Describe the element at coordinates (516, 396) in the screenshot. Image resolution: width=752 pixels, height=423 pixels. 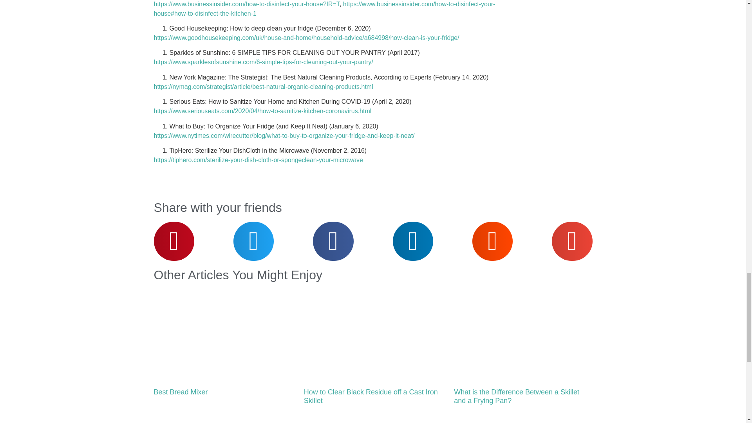
I see `What is the Difference Between a Skillet and a Frying Pan?` at that location.